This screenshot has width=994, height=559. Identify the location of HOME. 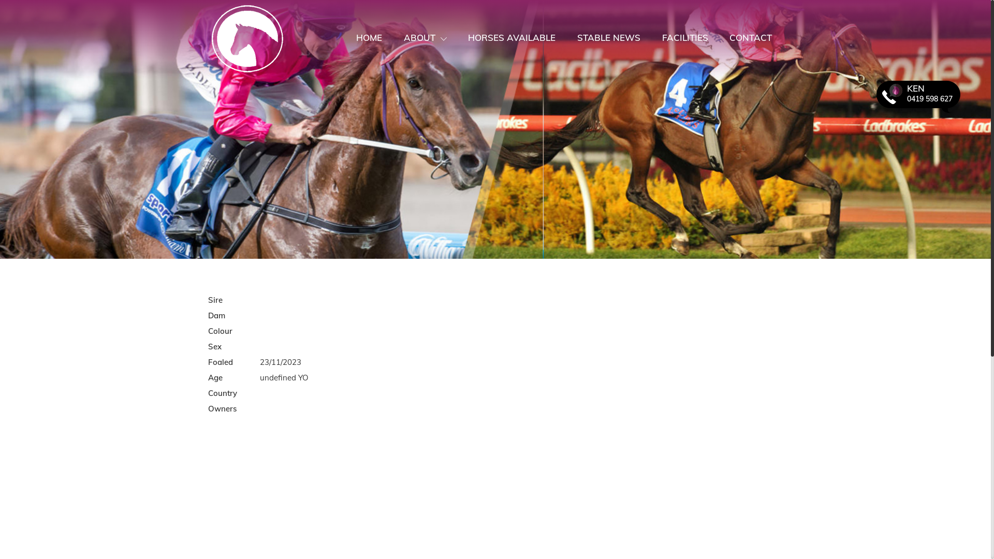
(369, 40).